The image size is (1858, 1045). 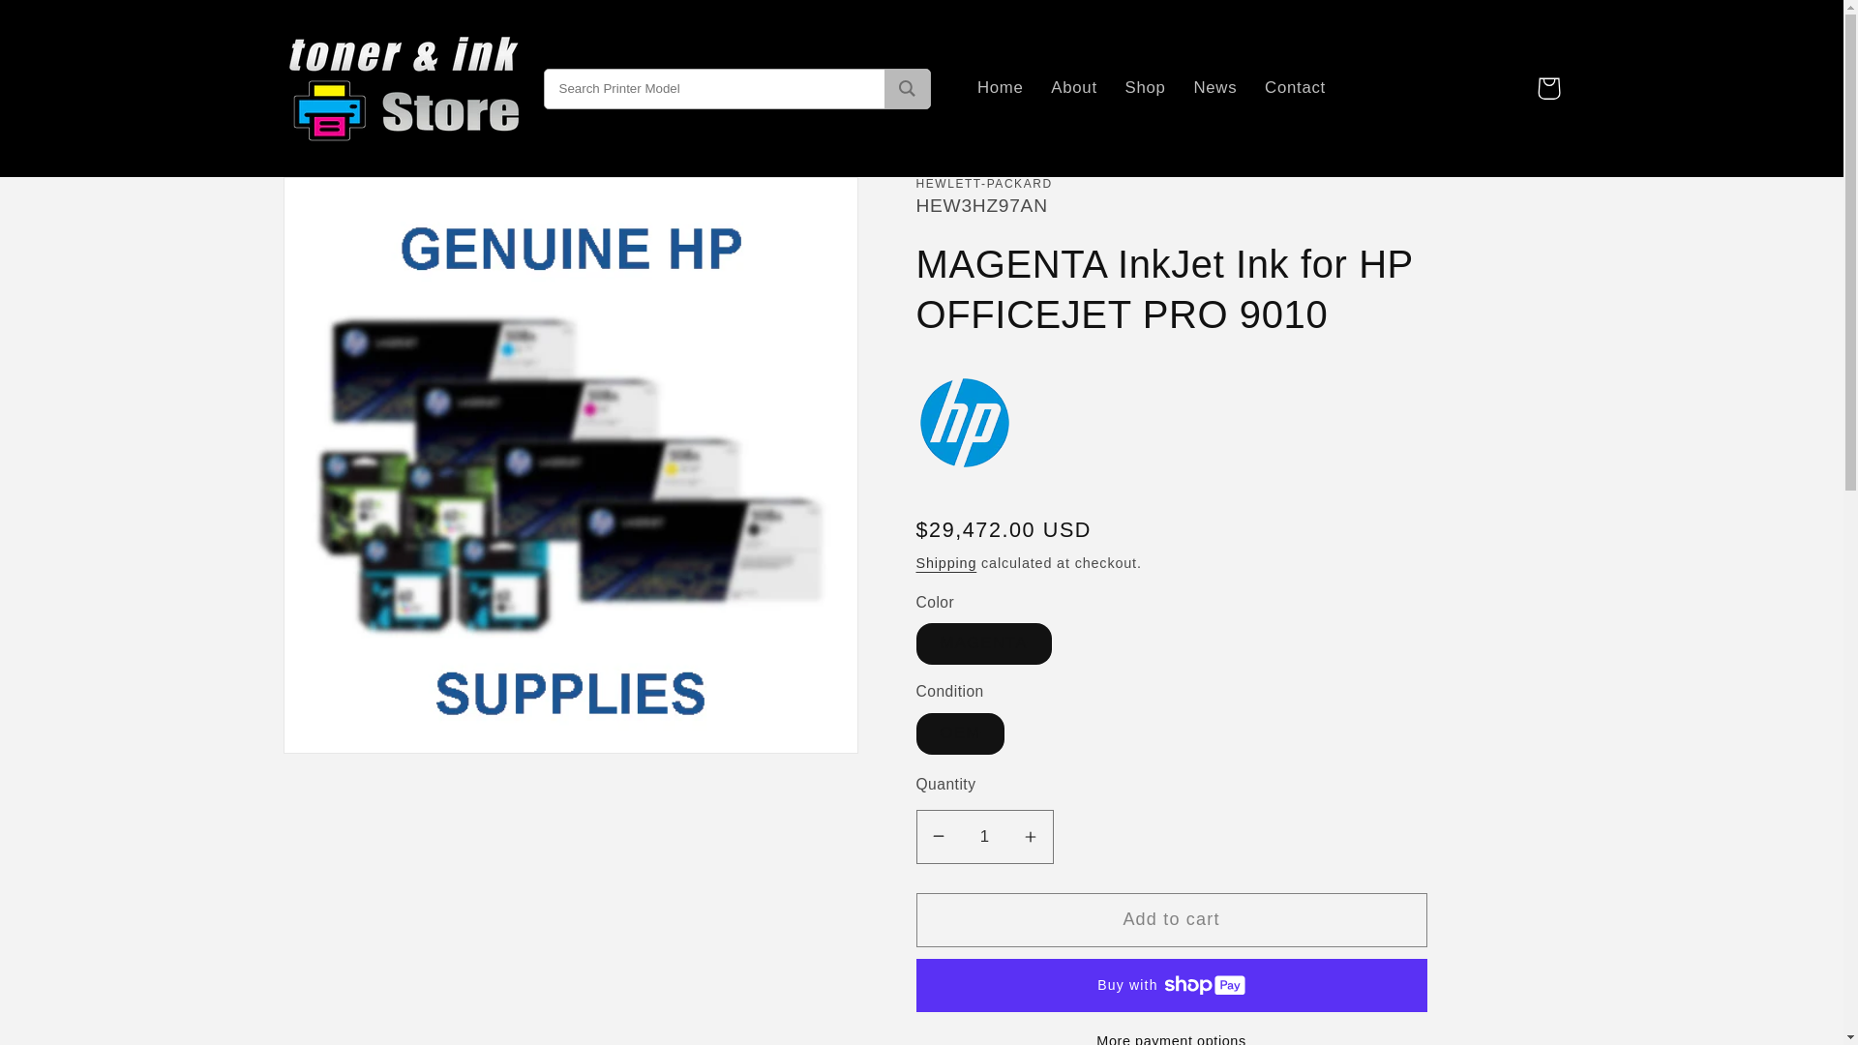 What do you see at coordinates (1171, 919) in the screenshot?
I see `Add to cart` at bounding box center [1171, 919].